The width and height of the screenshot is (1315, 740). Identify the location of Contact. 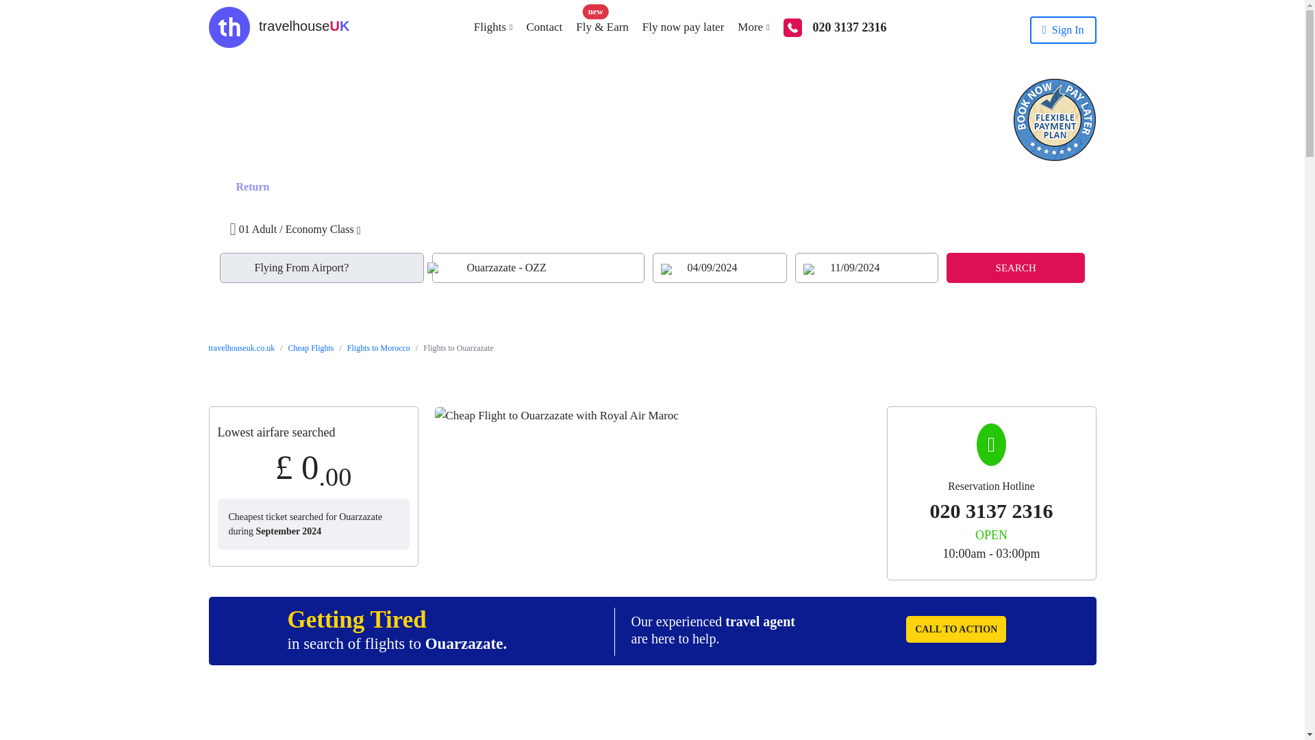
(537, 27).